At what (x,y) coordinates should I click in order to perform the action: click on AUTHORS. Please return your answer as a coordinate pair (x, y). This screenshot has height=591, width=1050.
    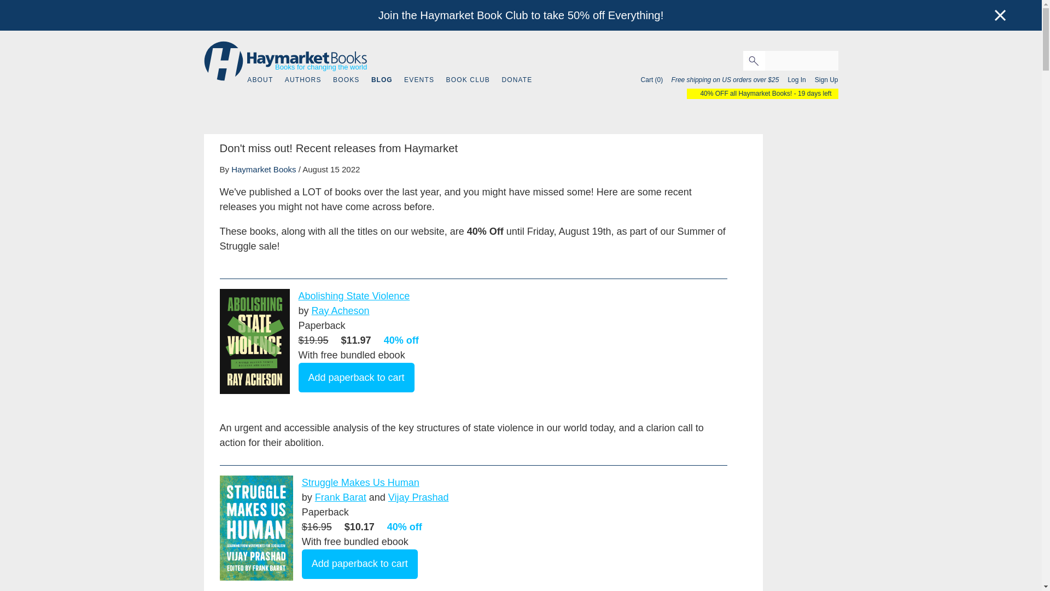
    Looking at the image, I should click on (303, 80).